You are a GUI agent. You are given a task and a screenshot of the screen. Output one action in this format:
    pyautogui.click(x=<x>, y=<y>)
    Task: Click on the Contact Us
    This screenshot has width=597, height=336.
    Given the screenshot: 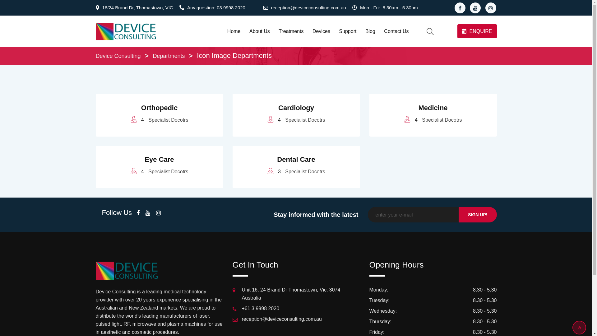 What is the action you would take?
    pyautogui.click(x=396, y=31)
    